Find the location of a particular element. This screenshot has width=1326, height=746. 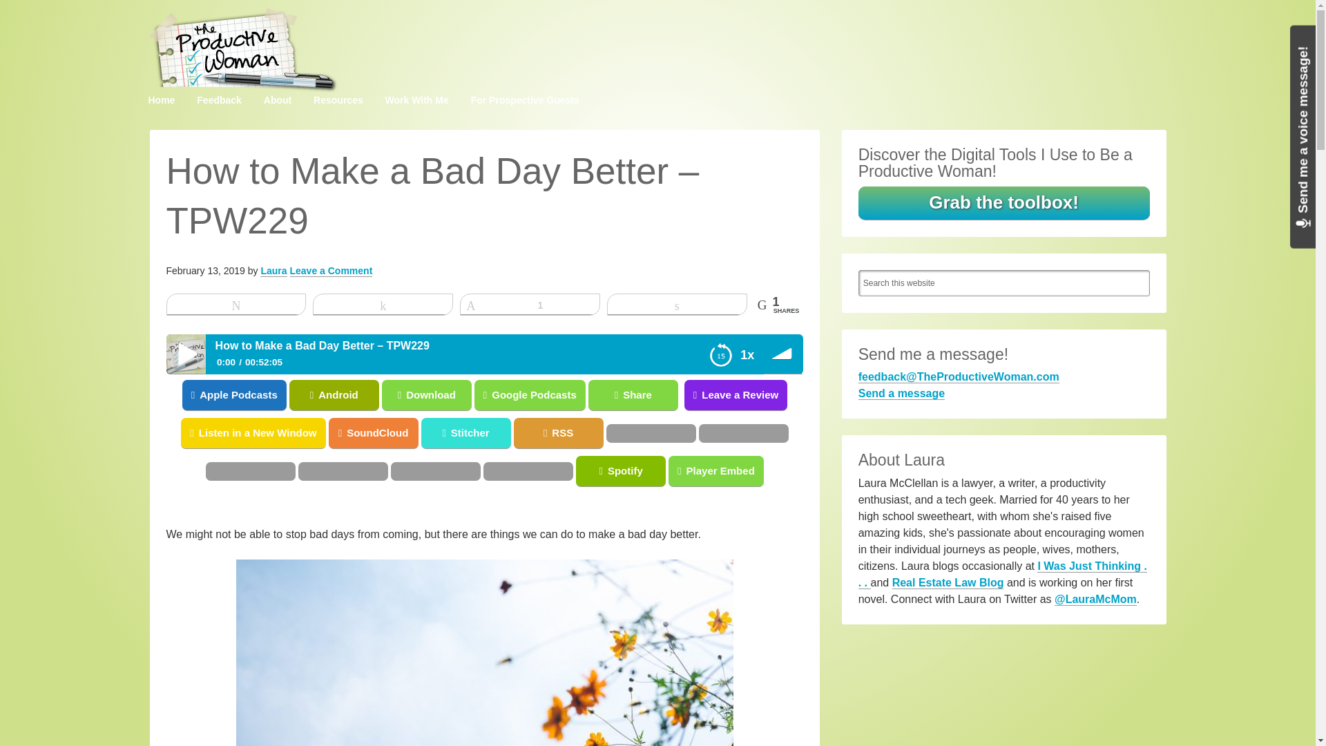

Listen in a New Window is located at coordinates (72, 433).